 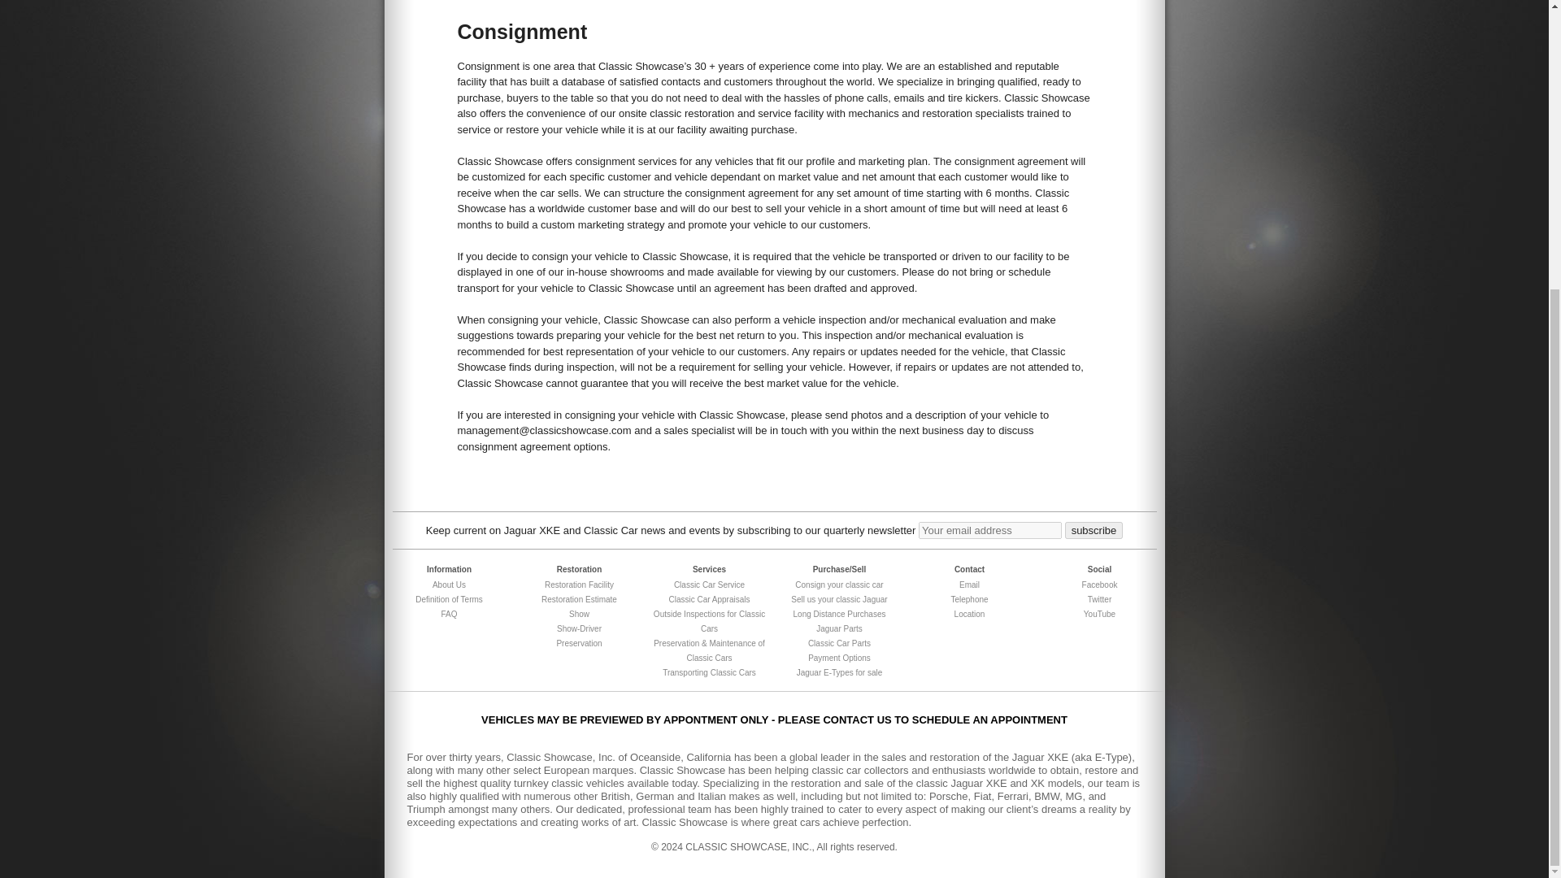 What do you see at coordinates (449, 614) in the screenshot?
I see `FAQ` at bounding box center [449, 614].